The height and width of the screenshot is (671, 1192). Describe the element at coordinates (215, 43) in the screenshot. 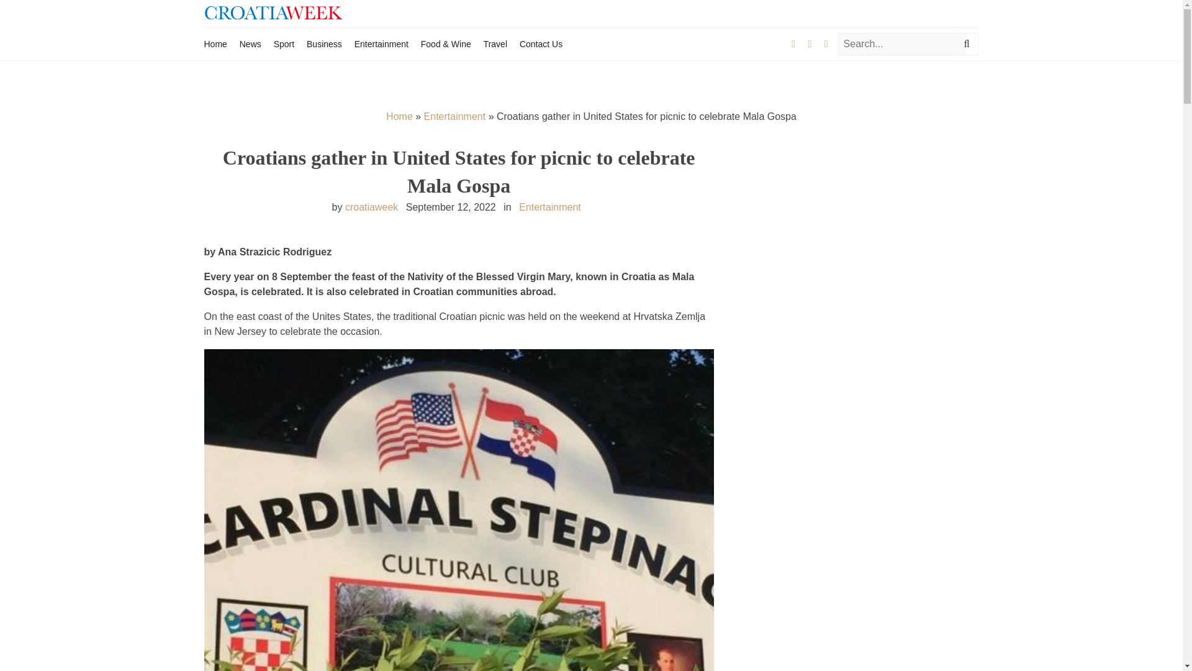

I see `Home` at that location.